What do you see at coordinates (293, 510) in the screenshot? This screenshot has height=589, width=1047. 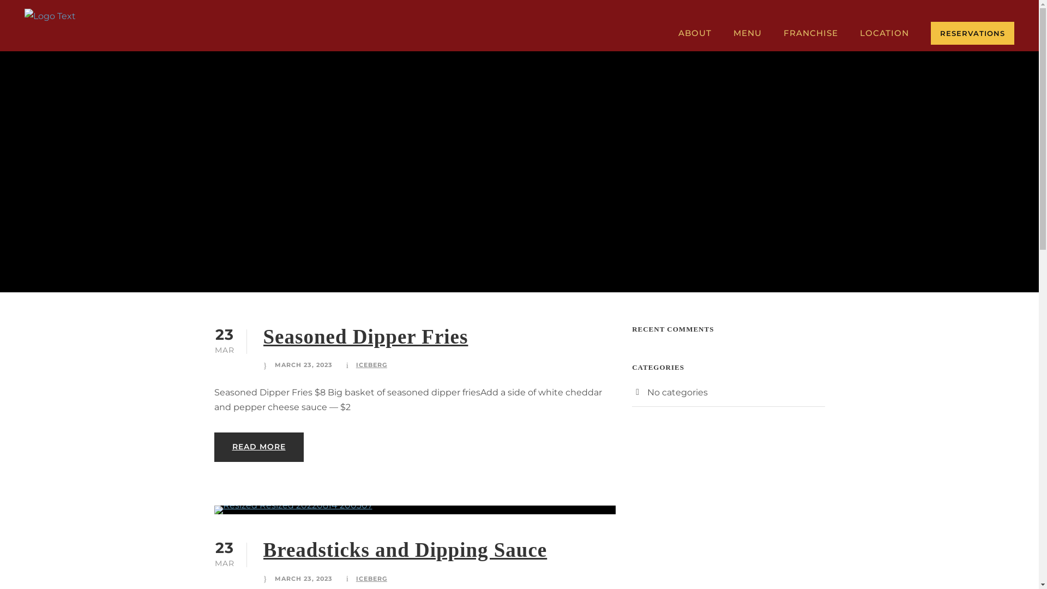 I see `Resized Resized 20220814 200307` at bounding box center [293, 510].